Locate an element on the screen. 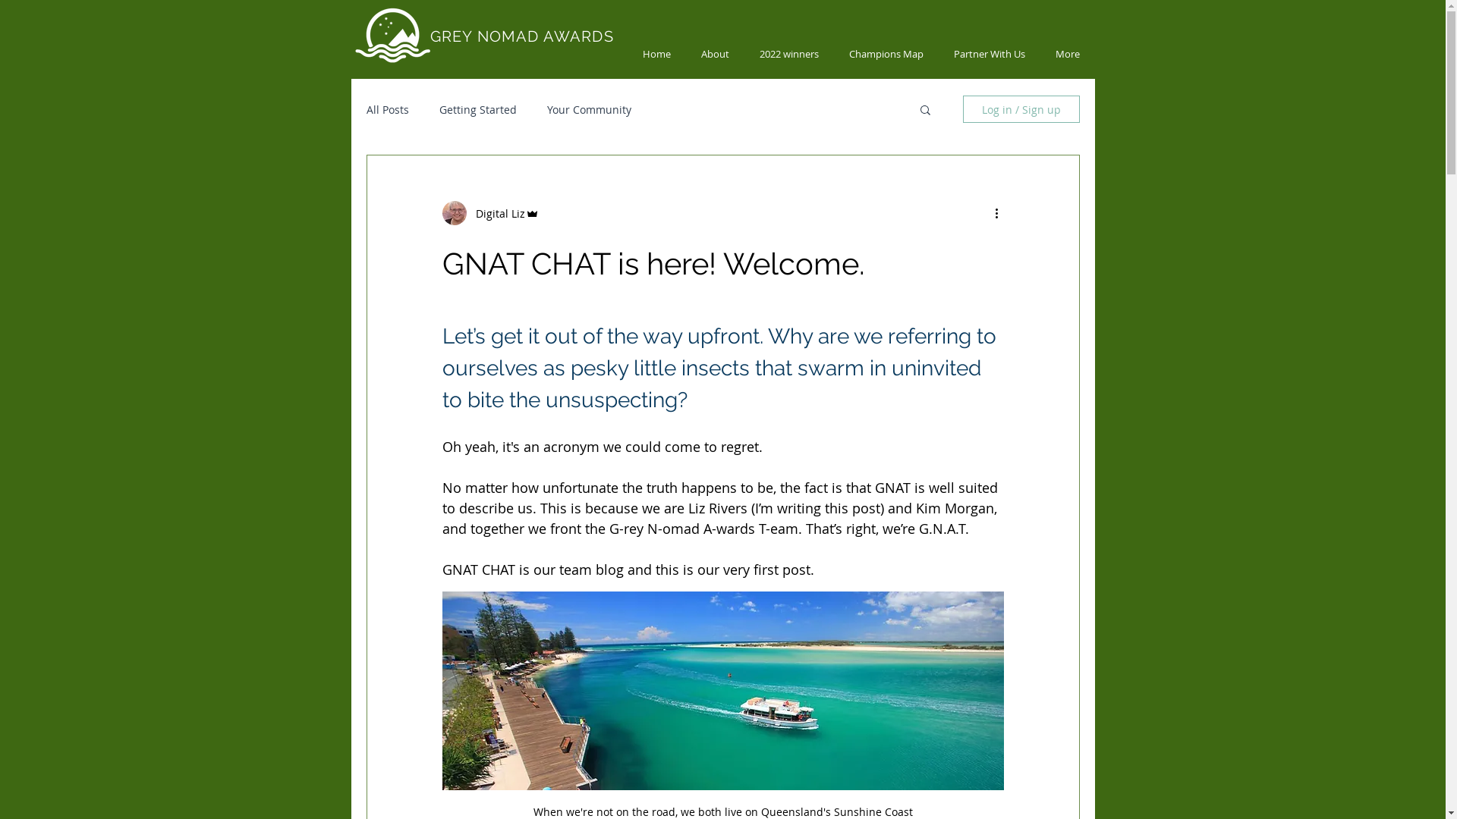 The height and width of the screenshot is (819, 1457). GREY NOMAD AWARDS is located at coordinates (521, 36).